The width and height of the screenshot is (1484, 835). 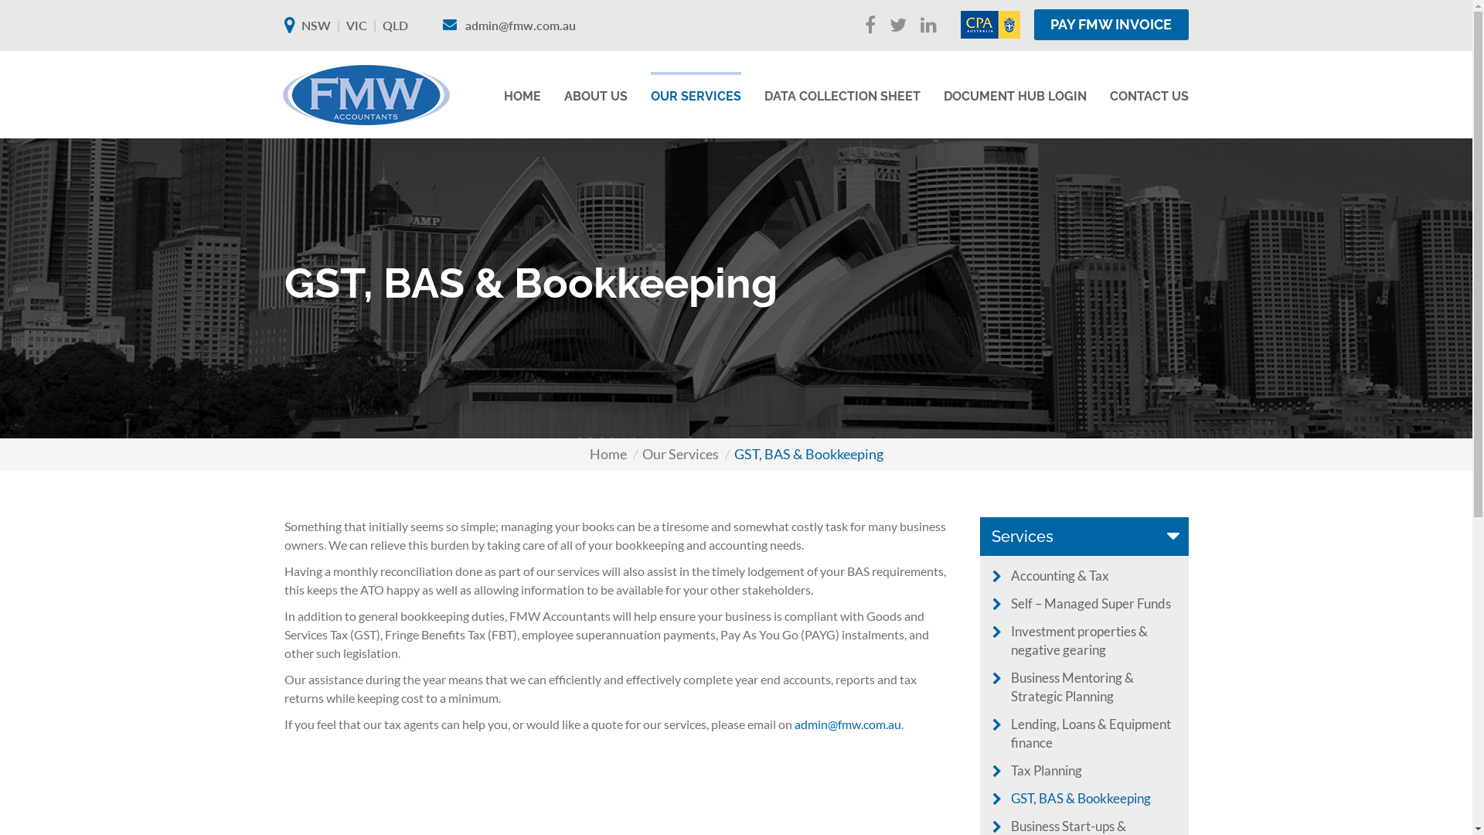 I want to click on Lending, Loans & Equipment finance, so click(x=1091, y=733).